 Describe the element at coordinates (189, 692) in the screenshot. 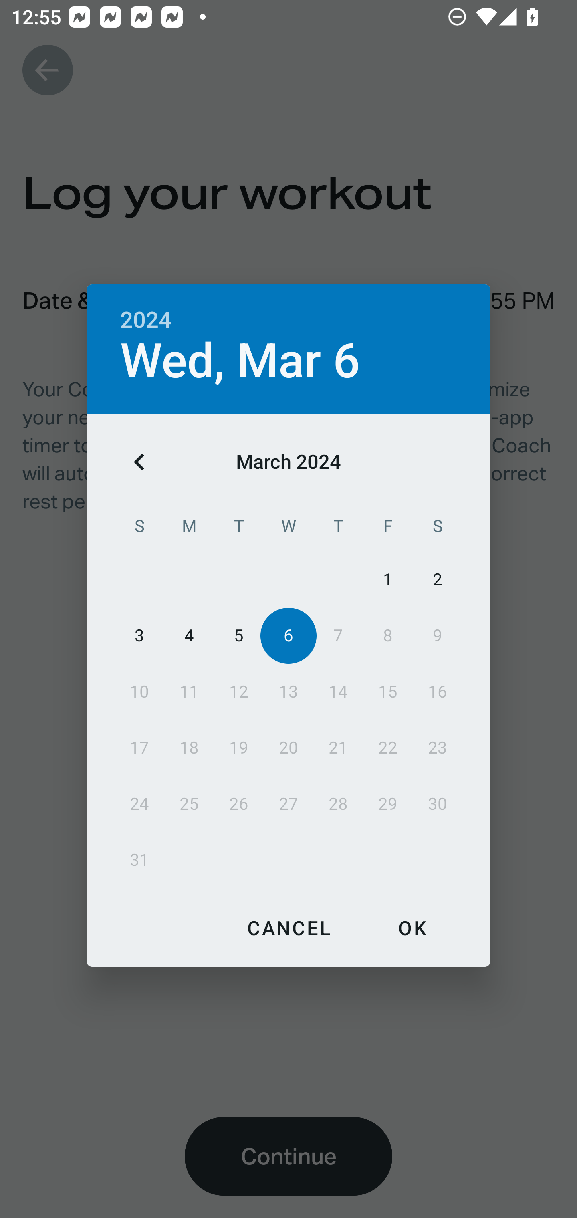

I see `11 11 March 2024` at that location.